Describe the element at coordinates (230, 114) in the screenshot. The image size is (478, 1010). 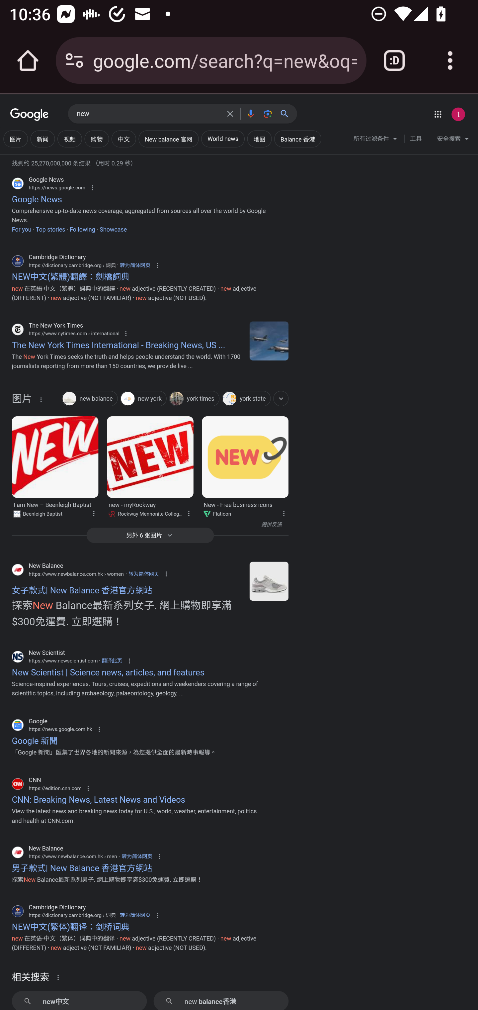
I see `清除` at that location.